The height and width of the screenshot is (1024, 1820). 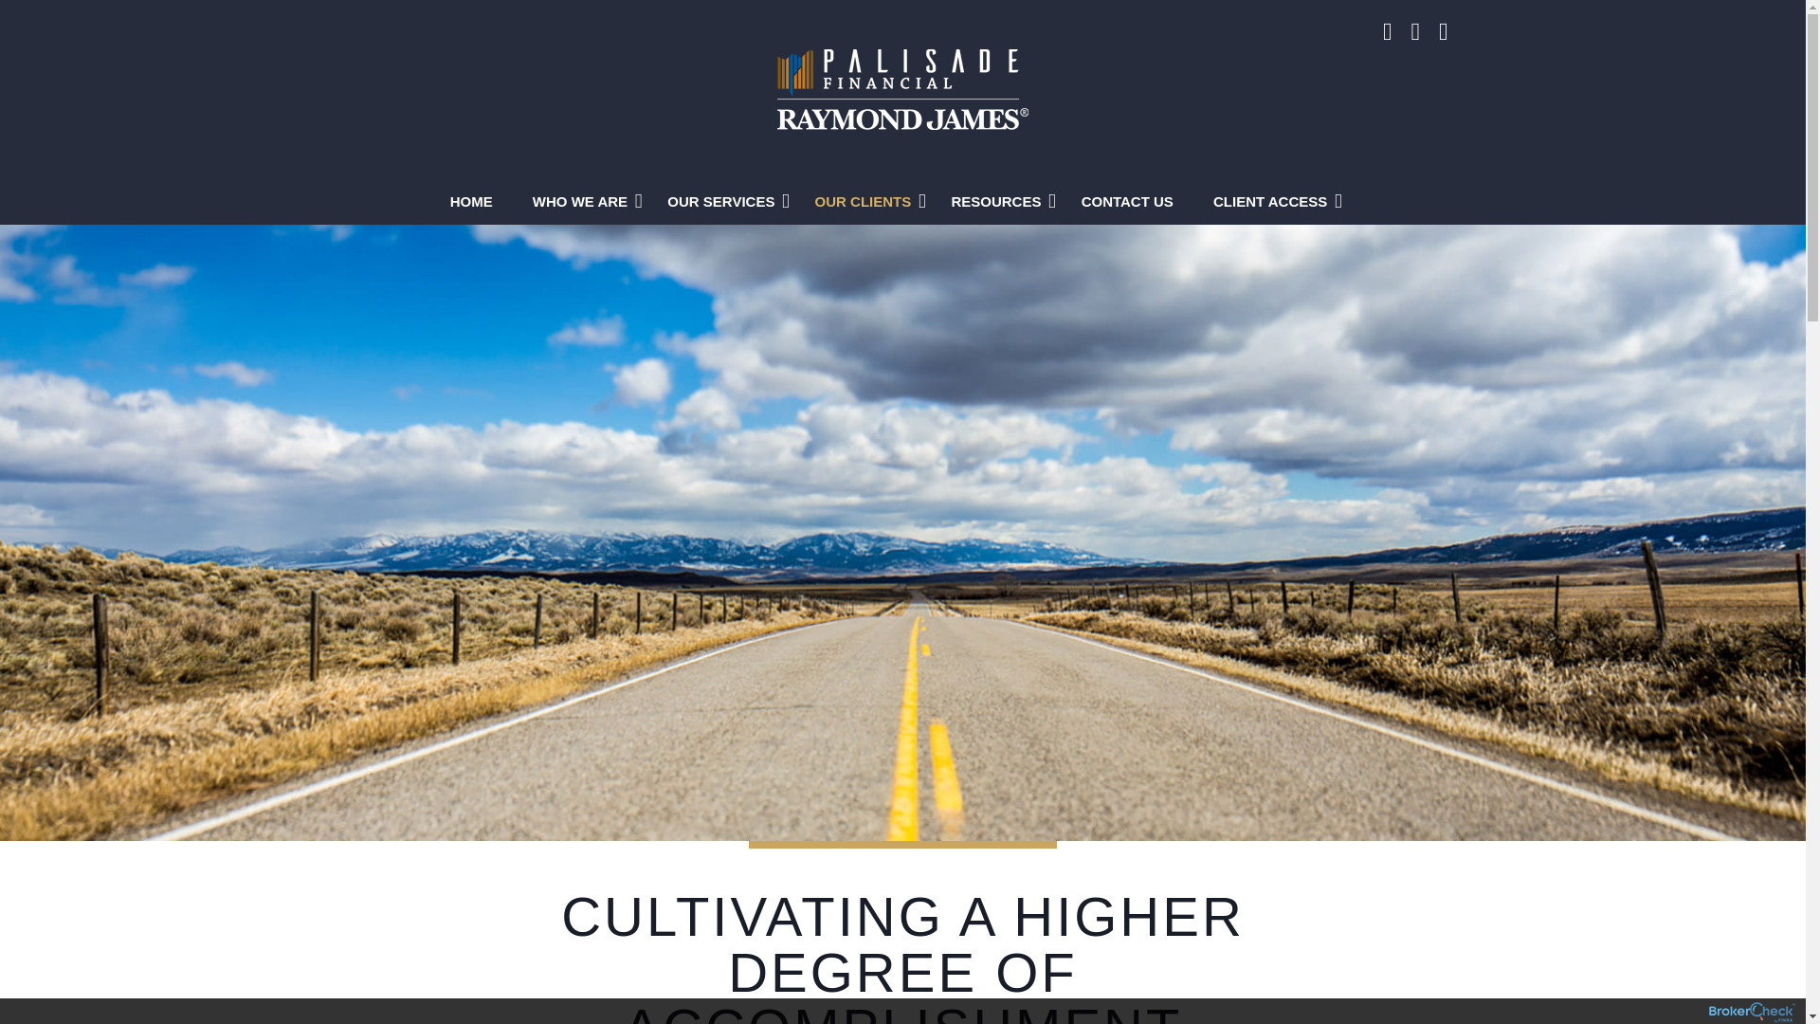 What do you see at coordinates (1388, 34) in the screenshot?
I see `facebook` at bounding box center [1388, 34].